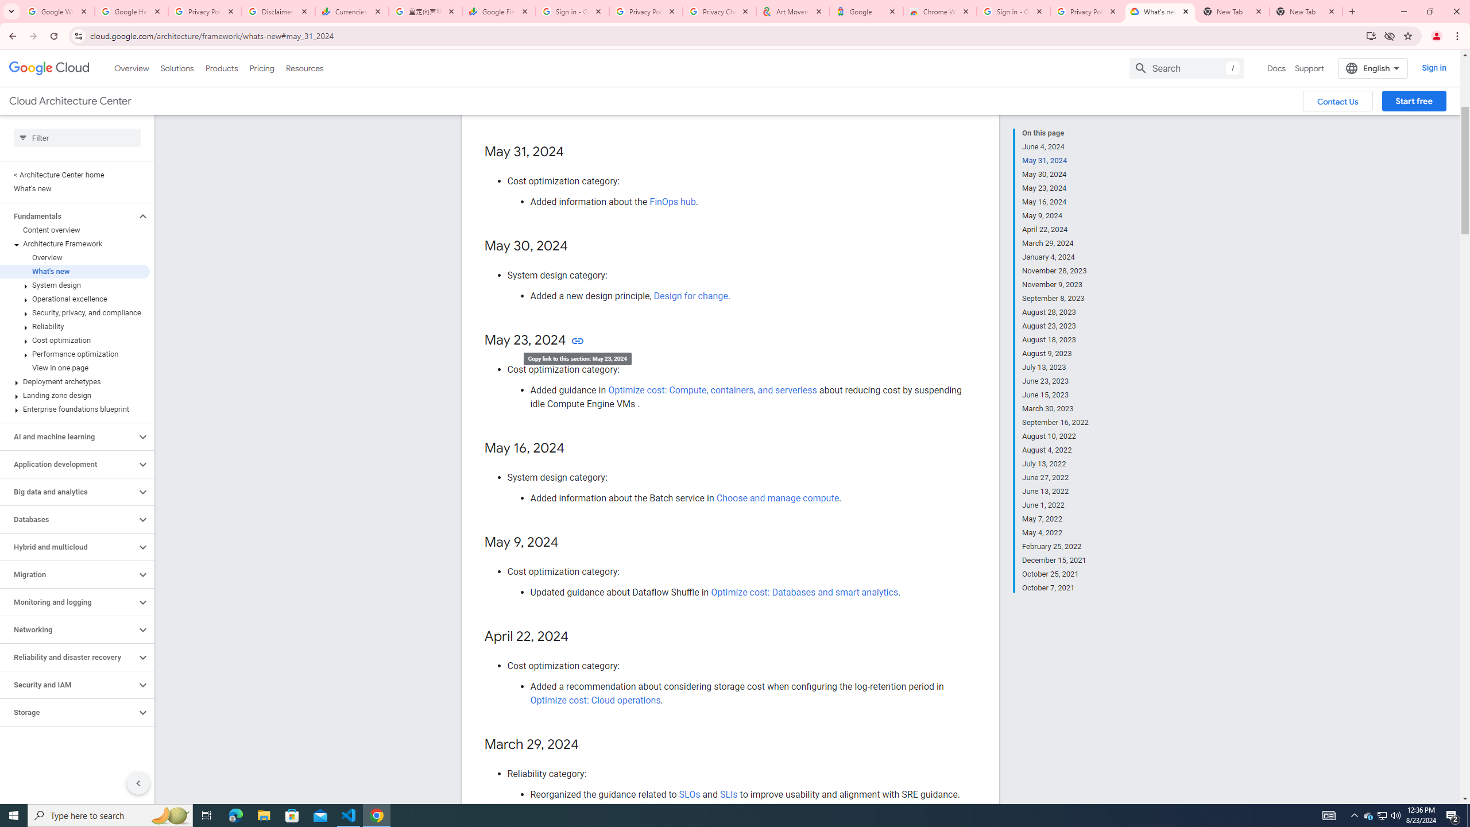 This screenshot has height=827, width=1470. Describe the element at coordinates (1055, 202) in the screenshot. I see `May 16, 2024` at that location.